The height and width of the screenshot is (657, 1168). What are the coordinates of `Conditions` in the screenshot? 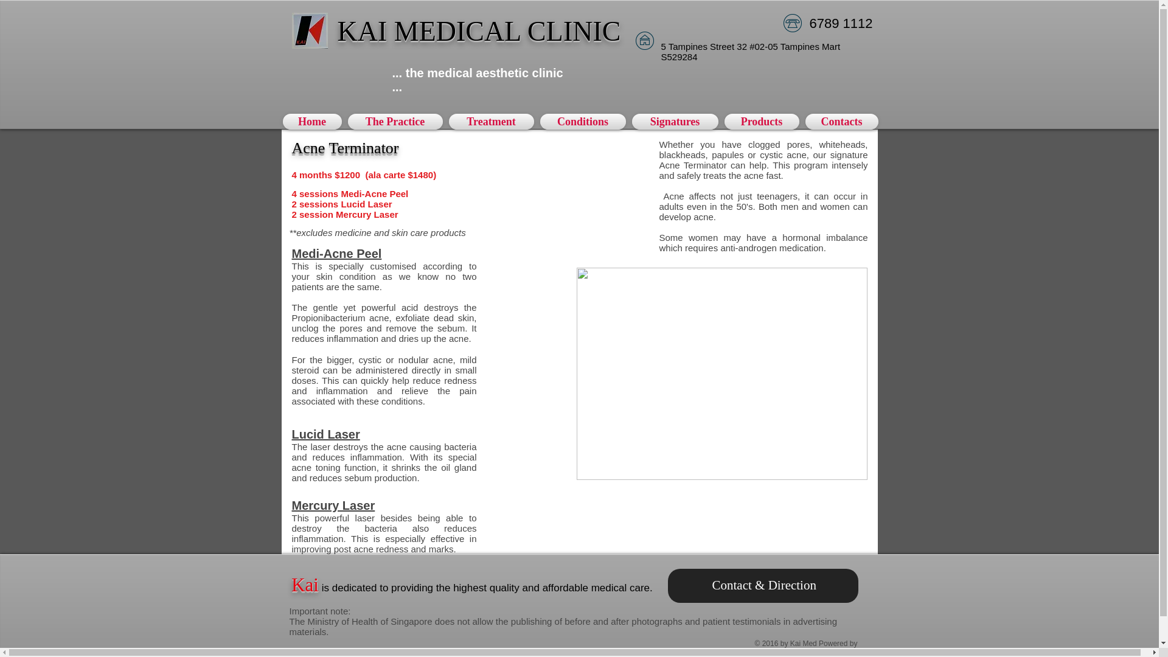 It's located at (582, 121).